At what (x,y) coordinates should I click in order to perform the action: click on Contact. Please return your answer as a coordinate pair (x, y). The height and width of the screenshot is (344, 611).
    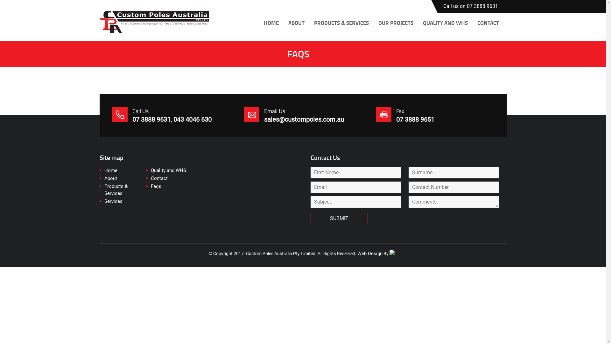
    Looking at the image, I should click on (159, 179).